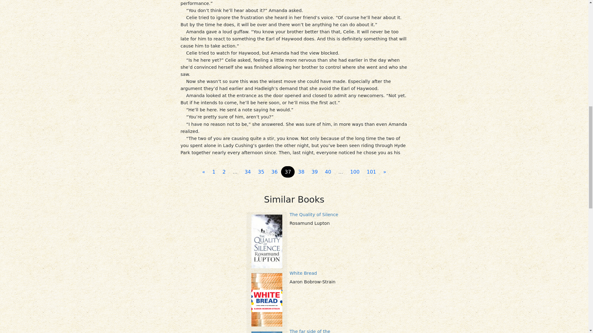 Image resolution: width=593 pixels, height=333 pixels. I want to click on 39, so click(314, 172).